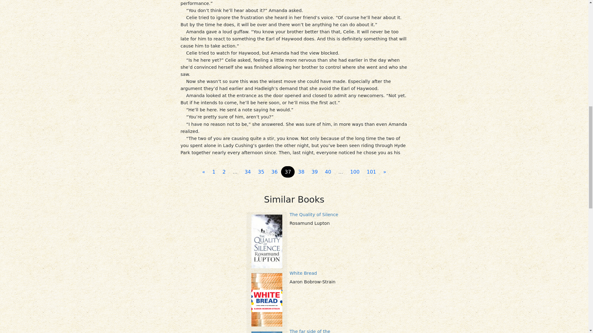 Image resolution: width=593 pixels, height=333 pixels. I want to click on 39, so click(314, 172).